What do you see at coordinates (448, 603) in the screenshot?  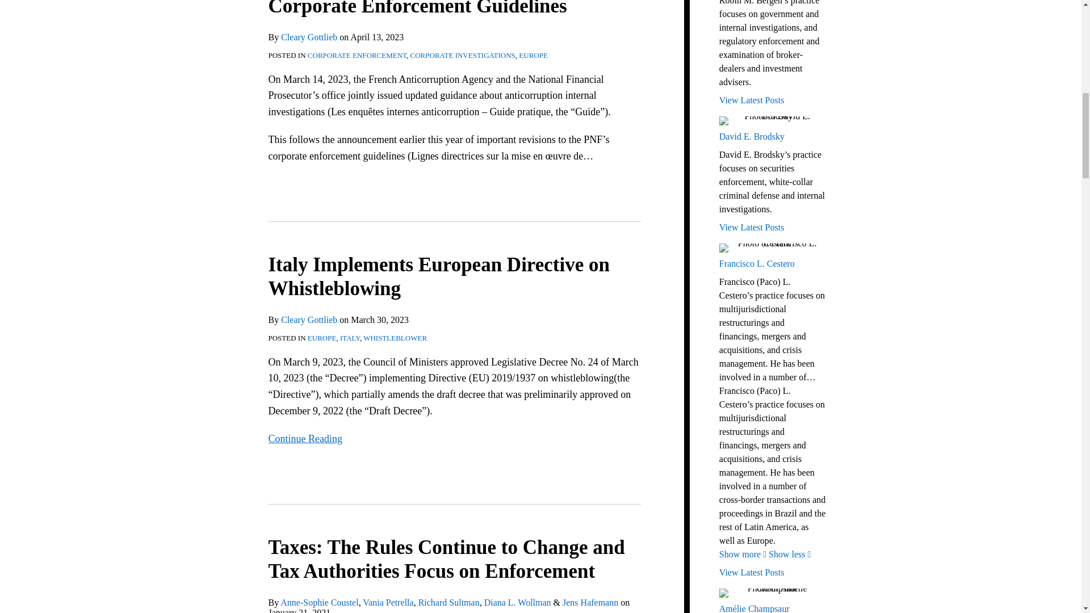 I see `Richard Sultman` at bounding box center [448, 603].